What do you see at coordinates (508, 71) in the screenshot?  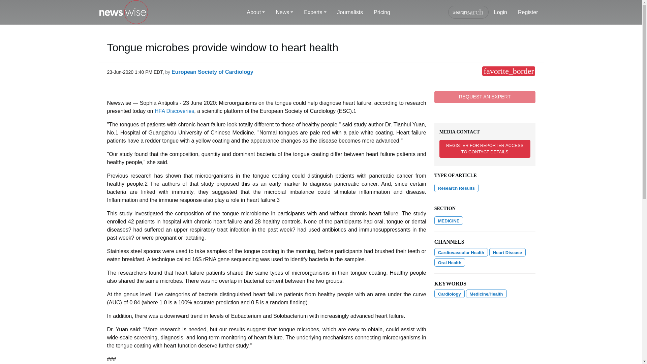 I see `Add to Favorites` at bounding box center [508, 71].